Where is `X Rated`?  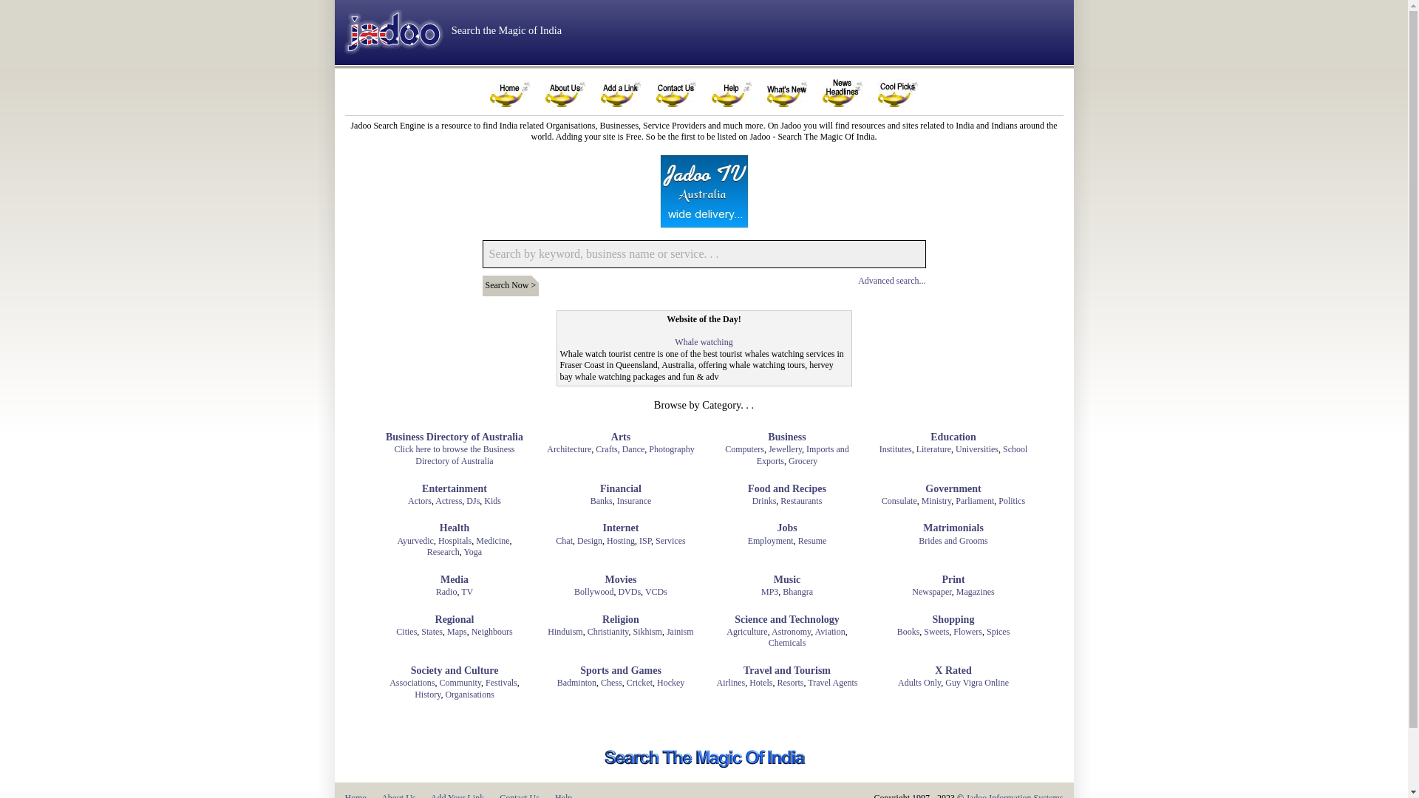 X Rated is located at coordinates (953, 671).